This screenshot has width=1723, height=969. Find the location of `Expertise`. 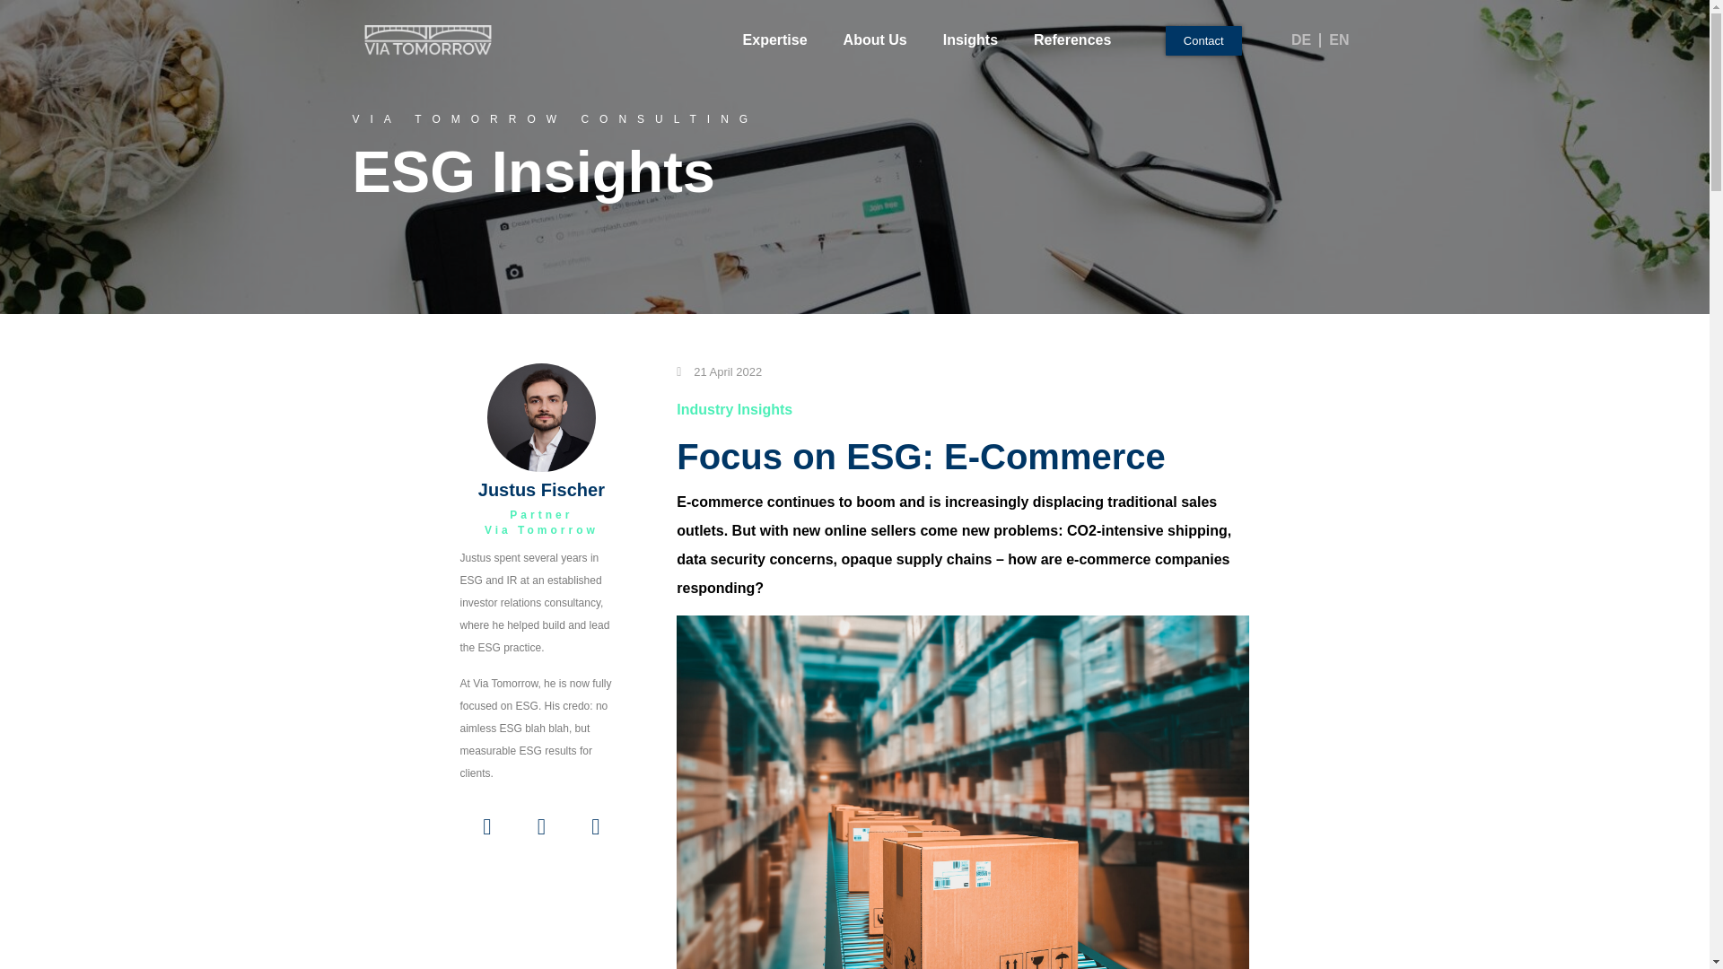

Expertise is located at coordinates (775, 11).